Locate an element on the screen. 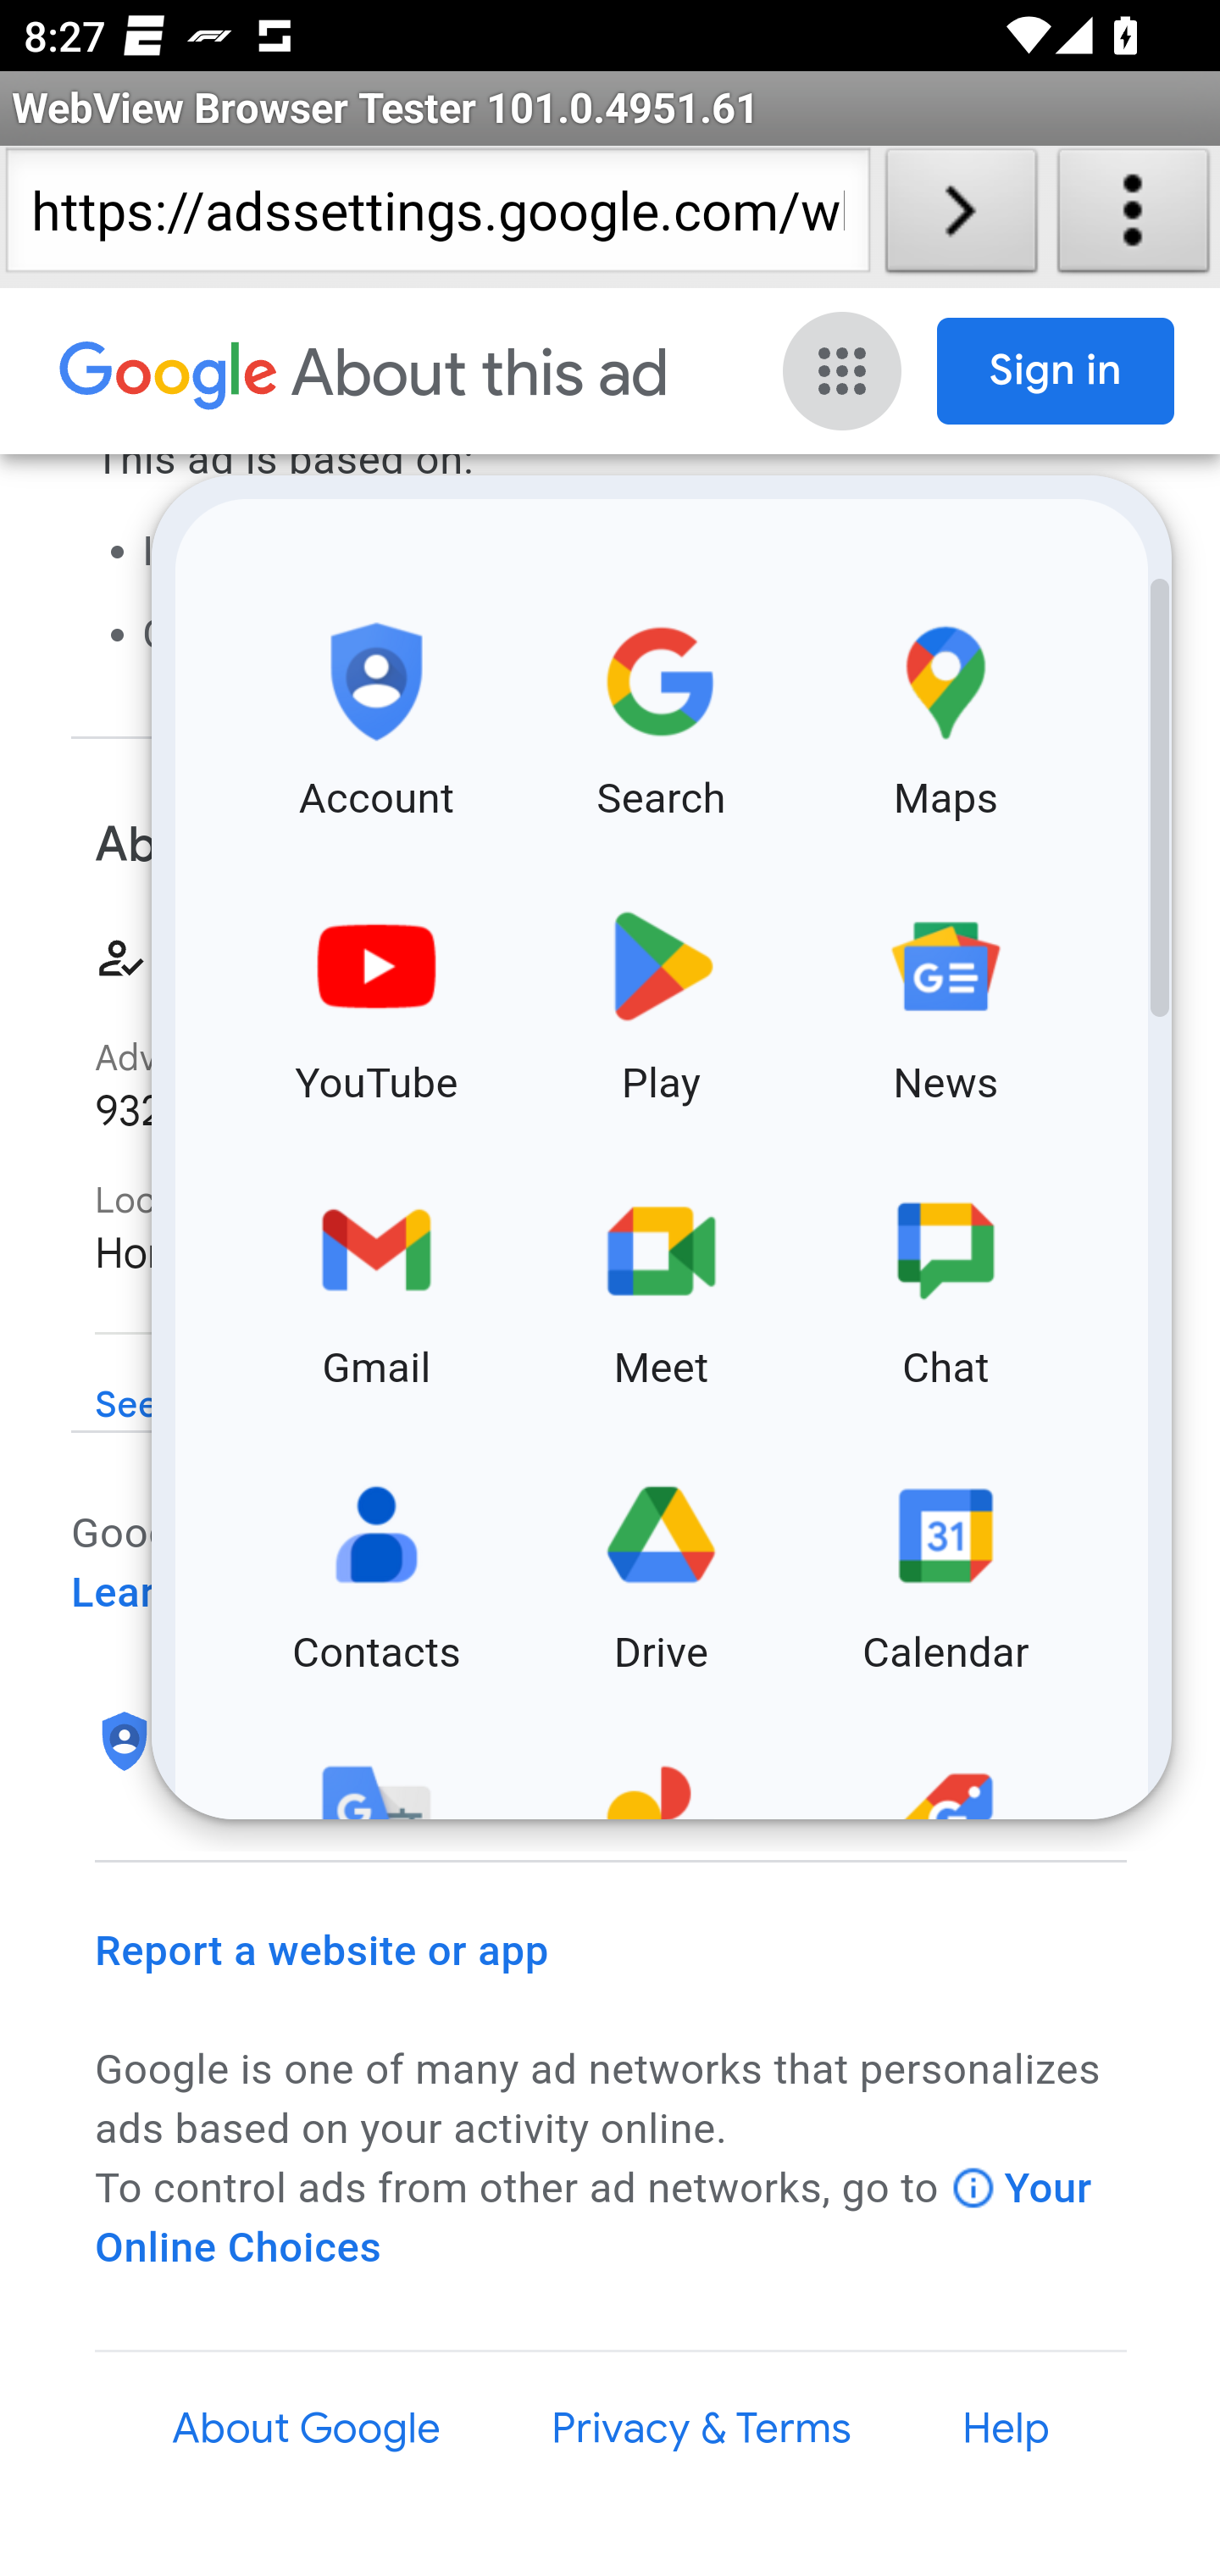 The width and height of the screenshot is (1220, 2576). Your Online Choices is located at coordinates (595, 2218).